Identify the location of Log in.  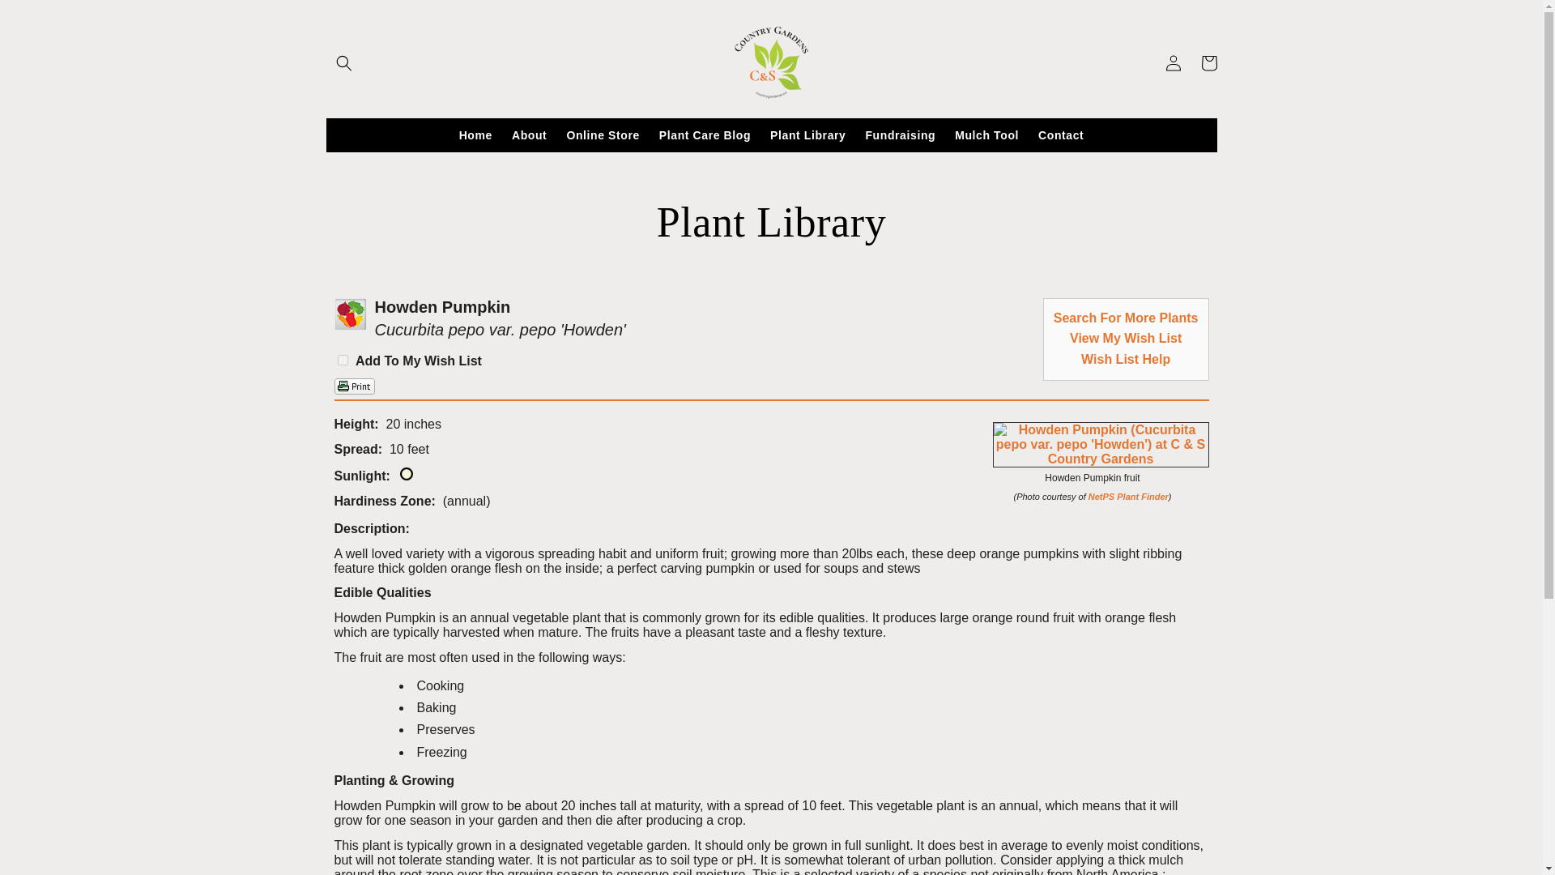
(1173, 63).